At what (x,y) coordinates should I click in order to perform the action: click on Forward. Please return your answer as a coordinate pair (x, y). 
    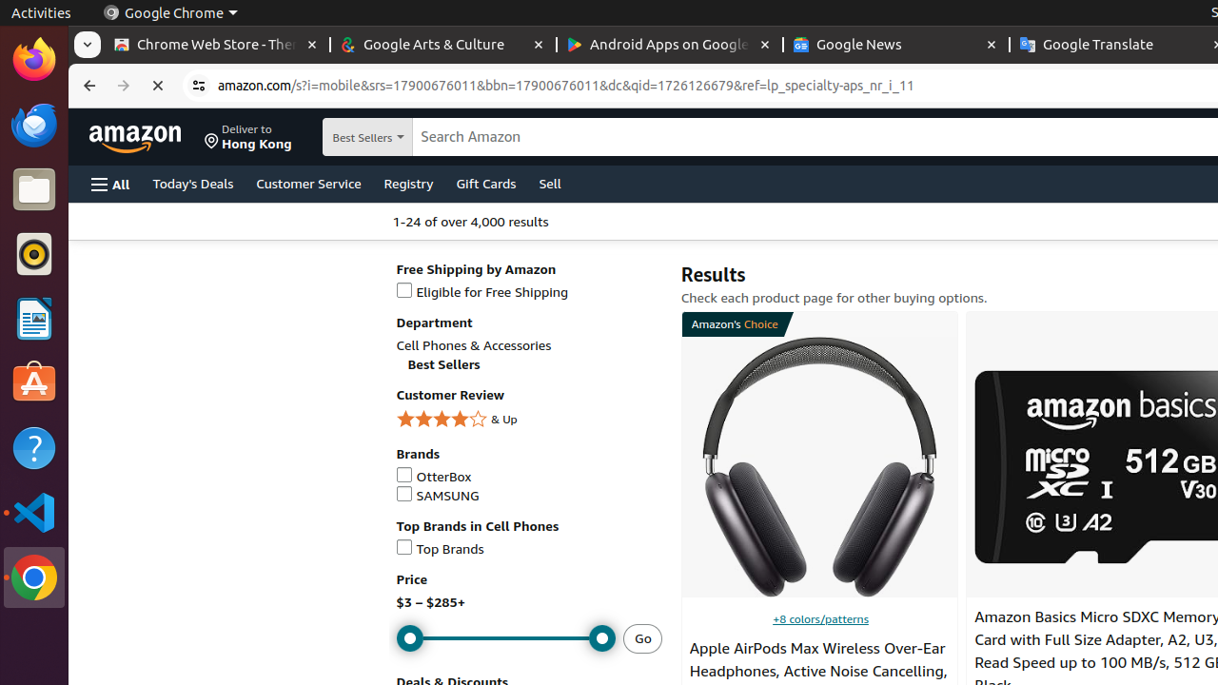
    Looking at the image, I should click on (124, 86).